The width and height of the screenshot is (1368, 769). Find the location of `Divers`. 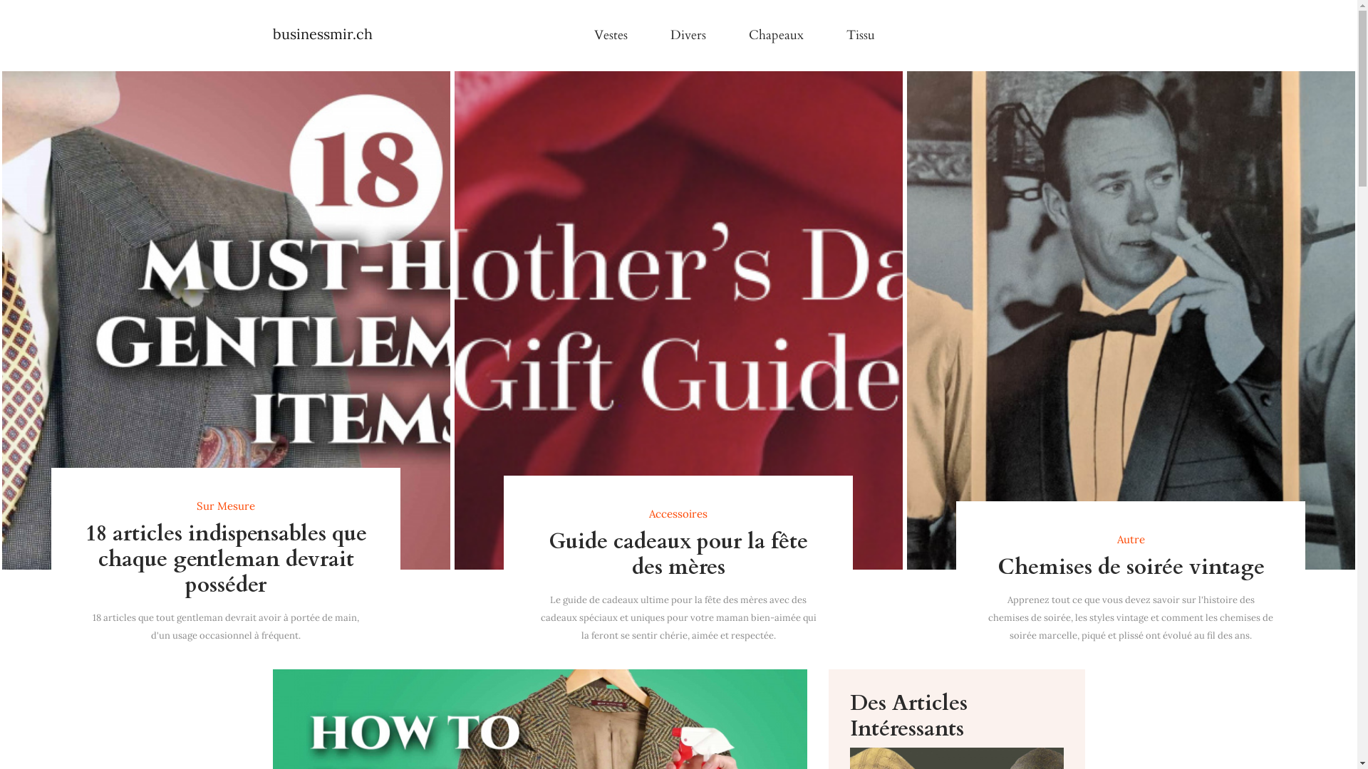

Divers is located at coordinates (688, 36).